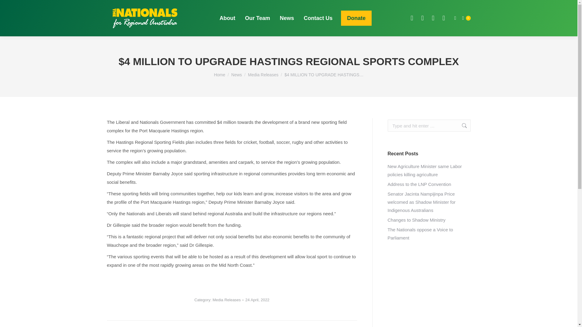 This screenshot has width=582, height=327. I want to click on Donate, so click(356, 18).